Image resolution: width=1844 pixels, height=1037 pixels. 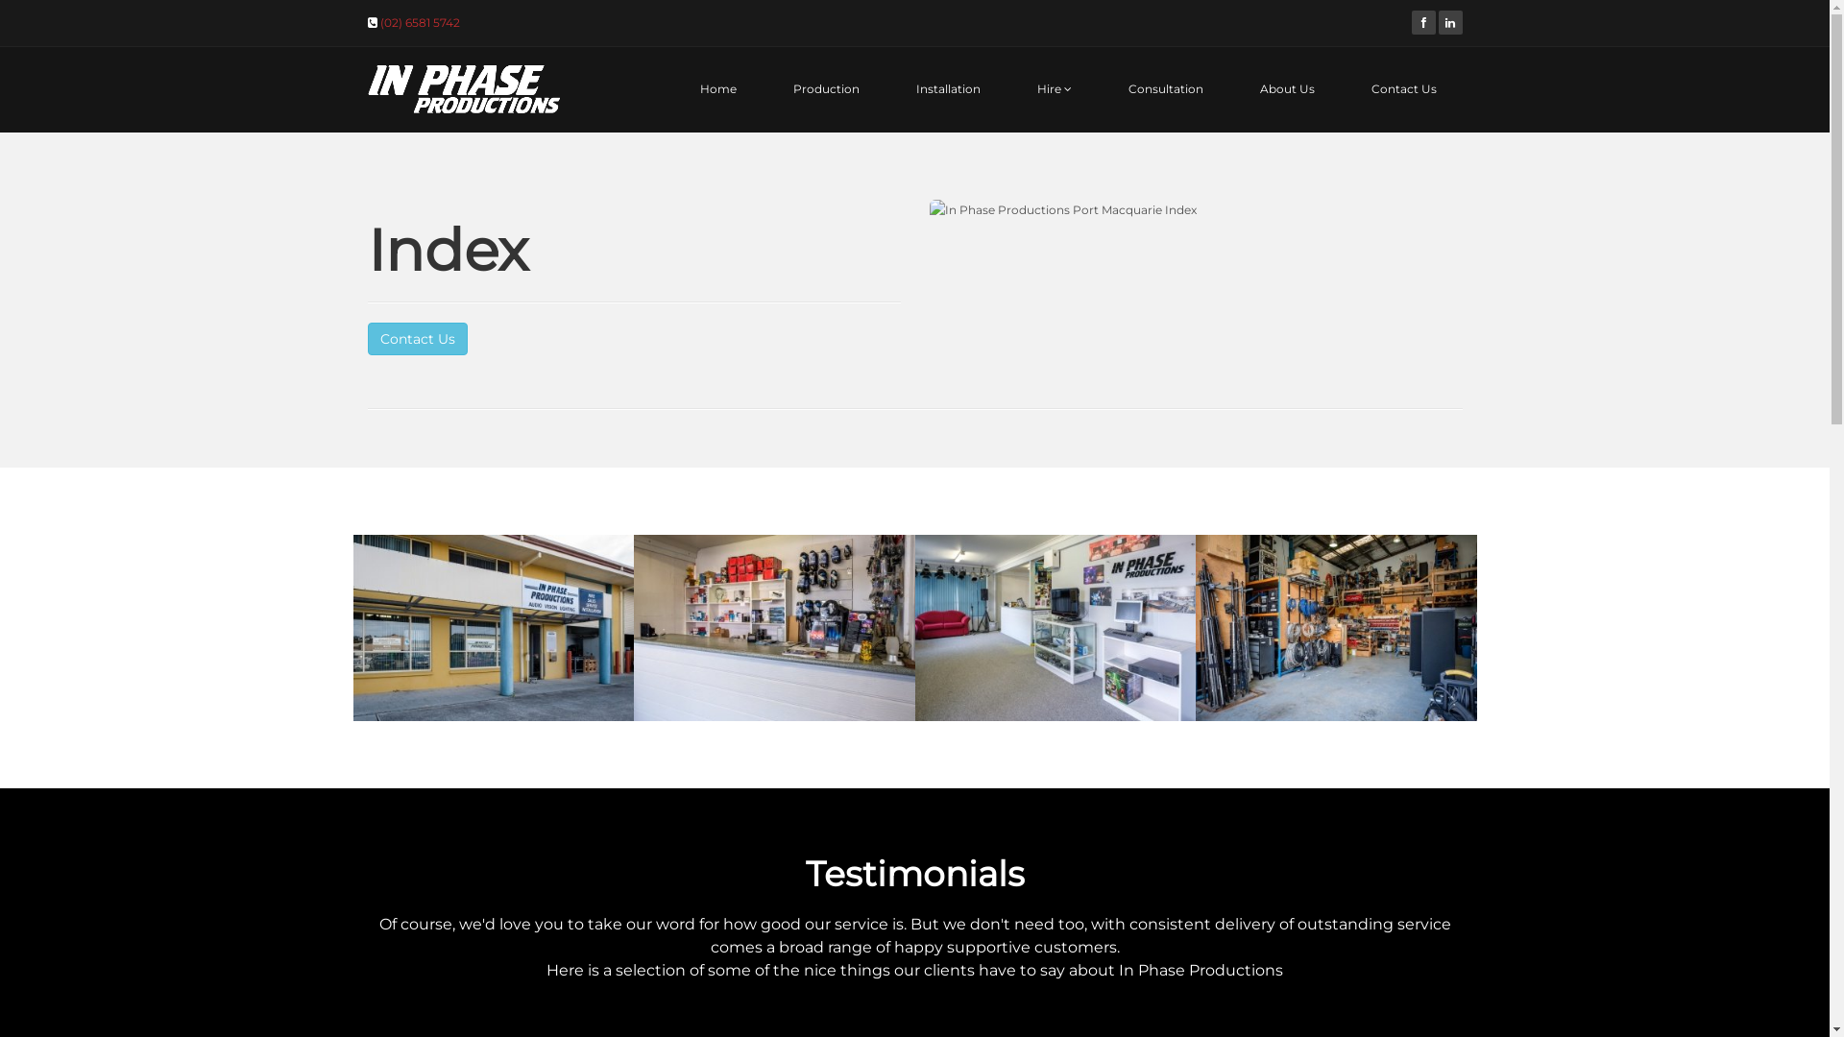 What do you see at coordinates (717, 89) in the screenshot?
I see `Home` at bounding box center [717, 89].